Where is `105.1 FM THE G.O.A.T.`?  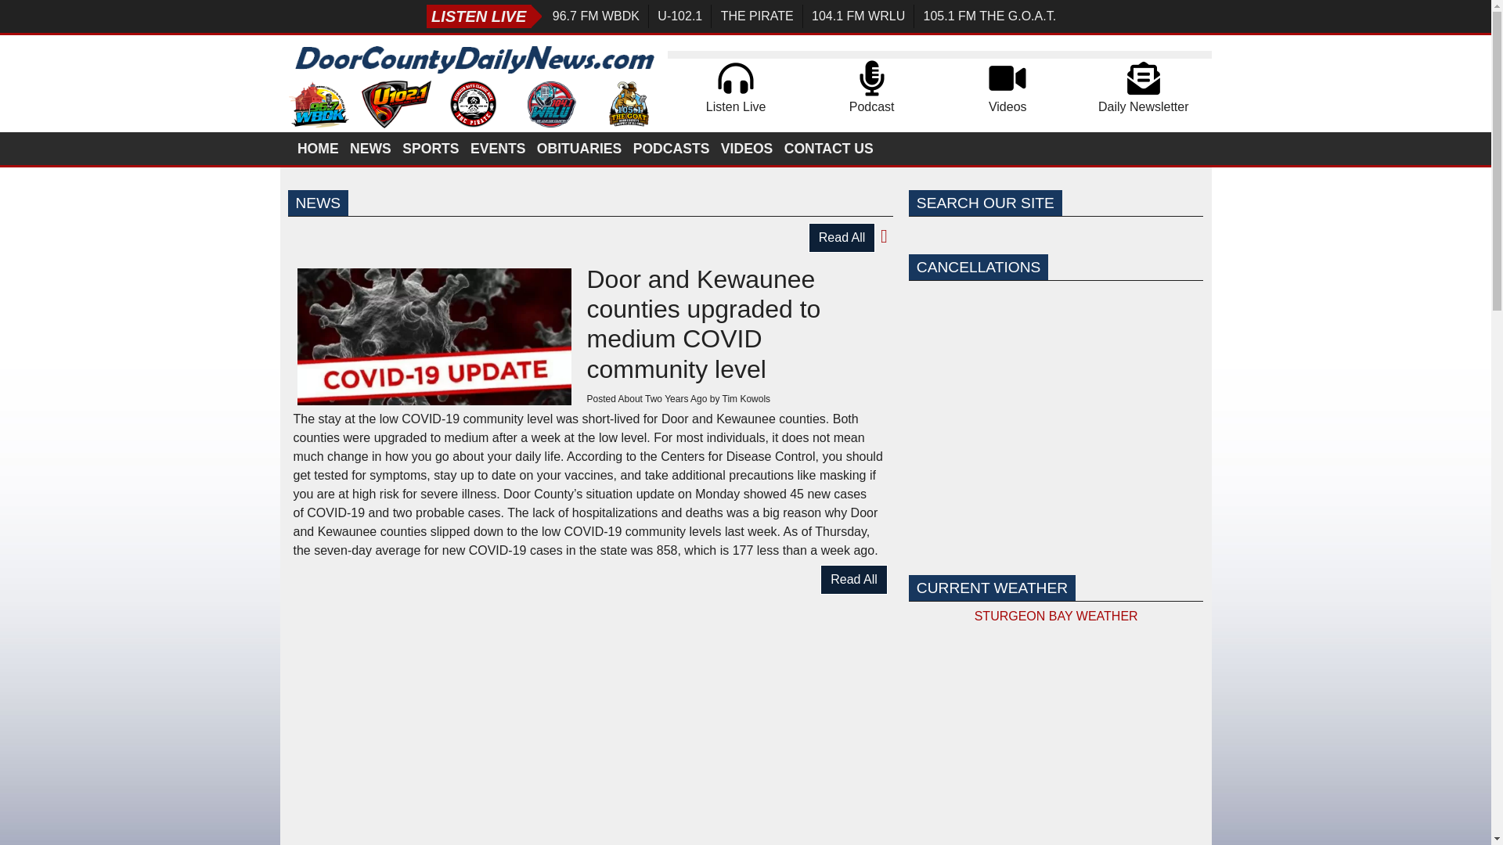 105.1 FM THE G.O.A.T. is located at coordinates (989, 16).